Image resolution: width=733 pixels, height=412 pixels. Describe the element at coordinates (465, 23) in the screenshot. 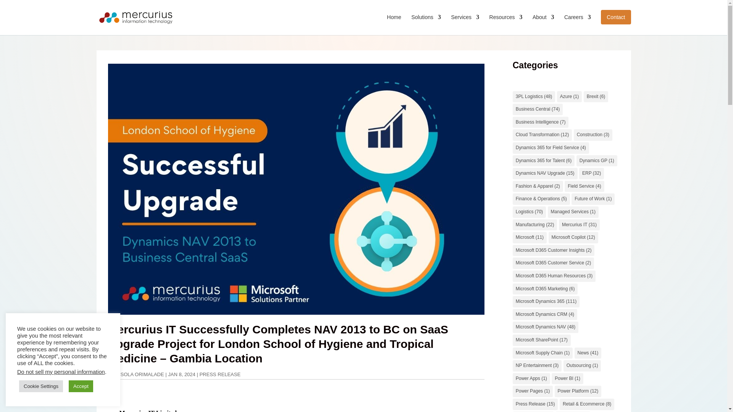

I see `Services` at that location.